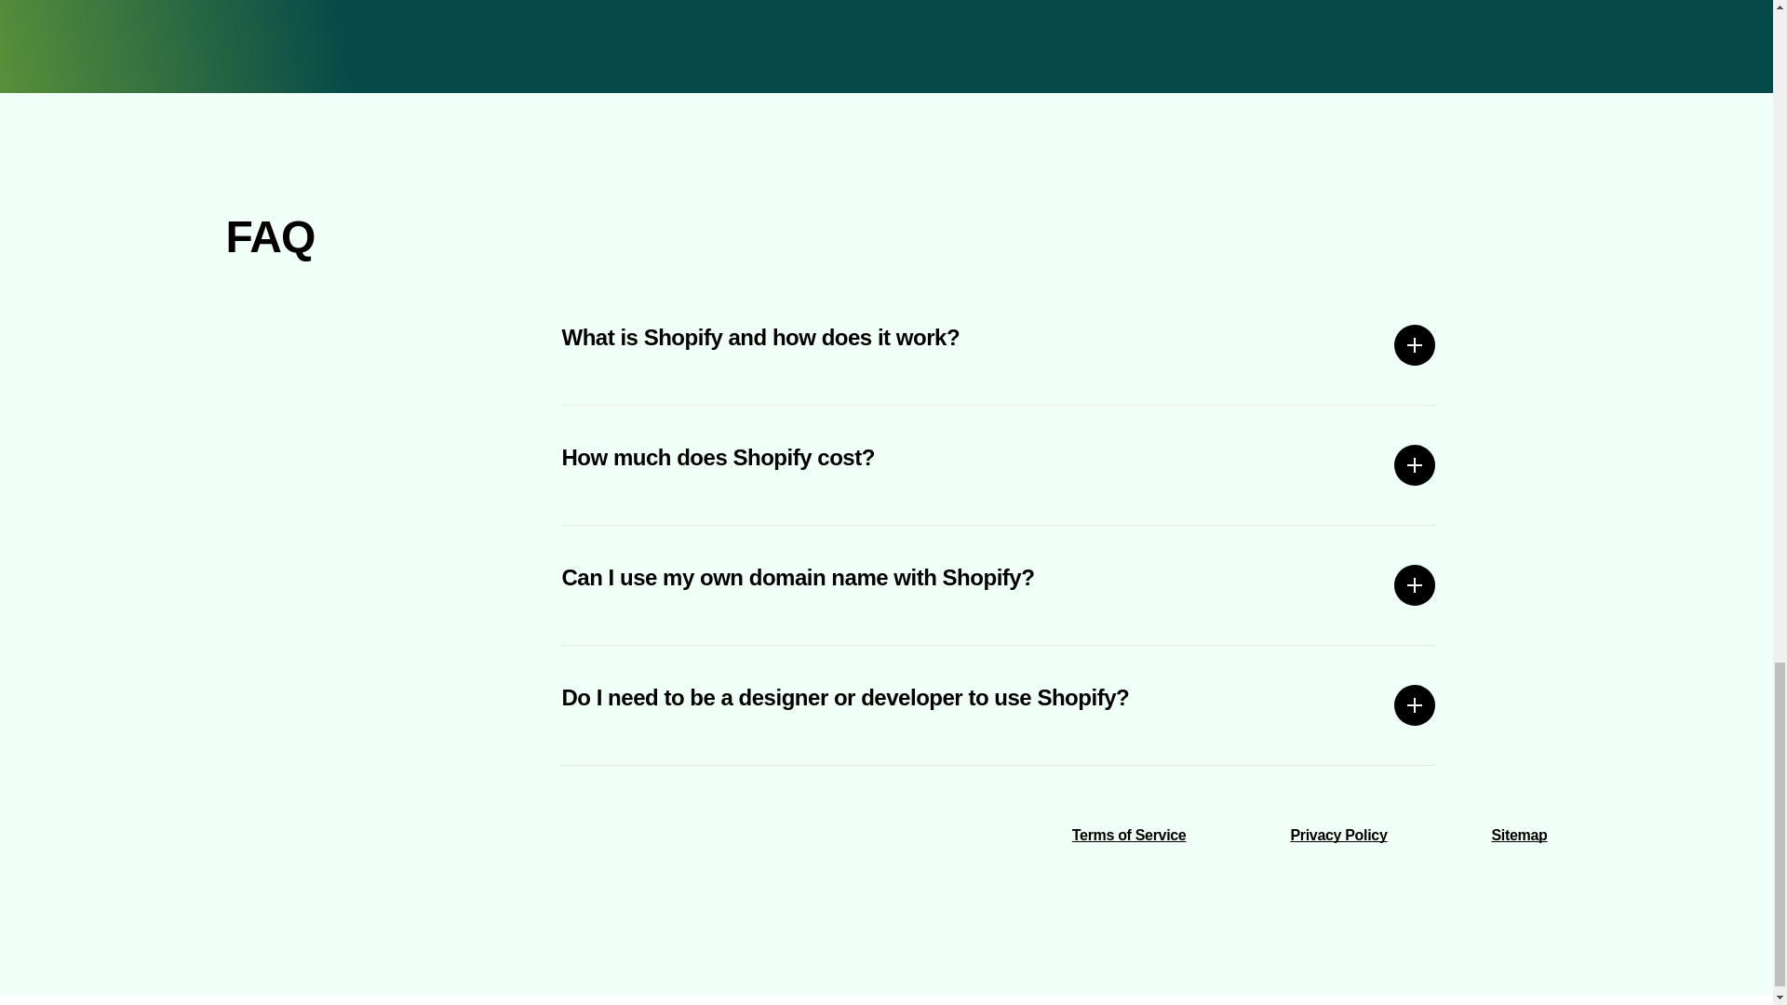 The image size is (1787, 1005). Describe the element at coordinates (1000, 344) in the screenshot. I see `What is Shopify and how does it work?` at that location.